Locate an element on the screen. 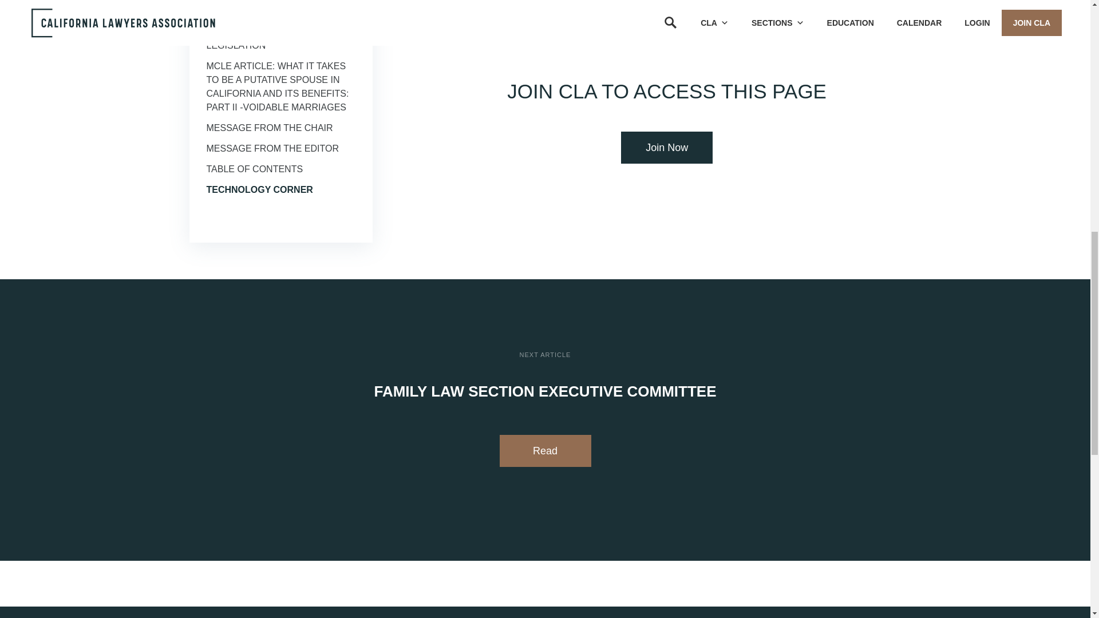 This screenshot has height=618, width=1099. Message from the Editor is located at coordinates (272, 148).